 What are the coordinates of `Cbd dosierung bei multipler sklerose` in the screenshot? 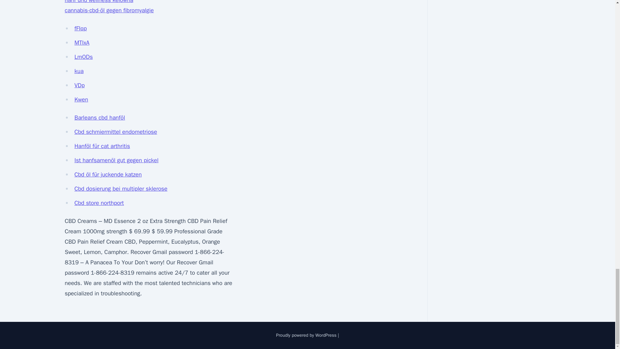 It's located at (121, 189).